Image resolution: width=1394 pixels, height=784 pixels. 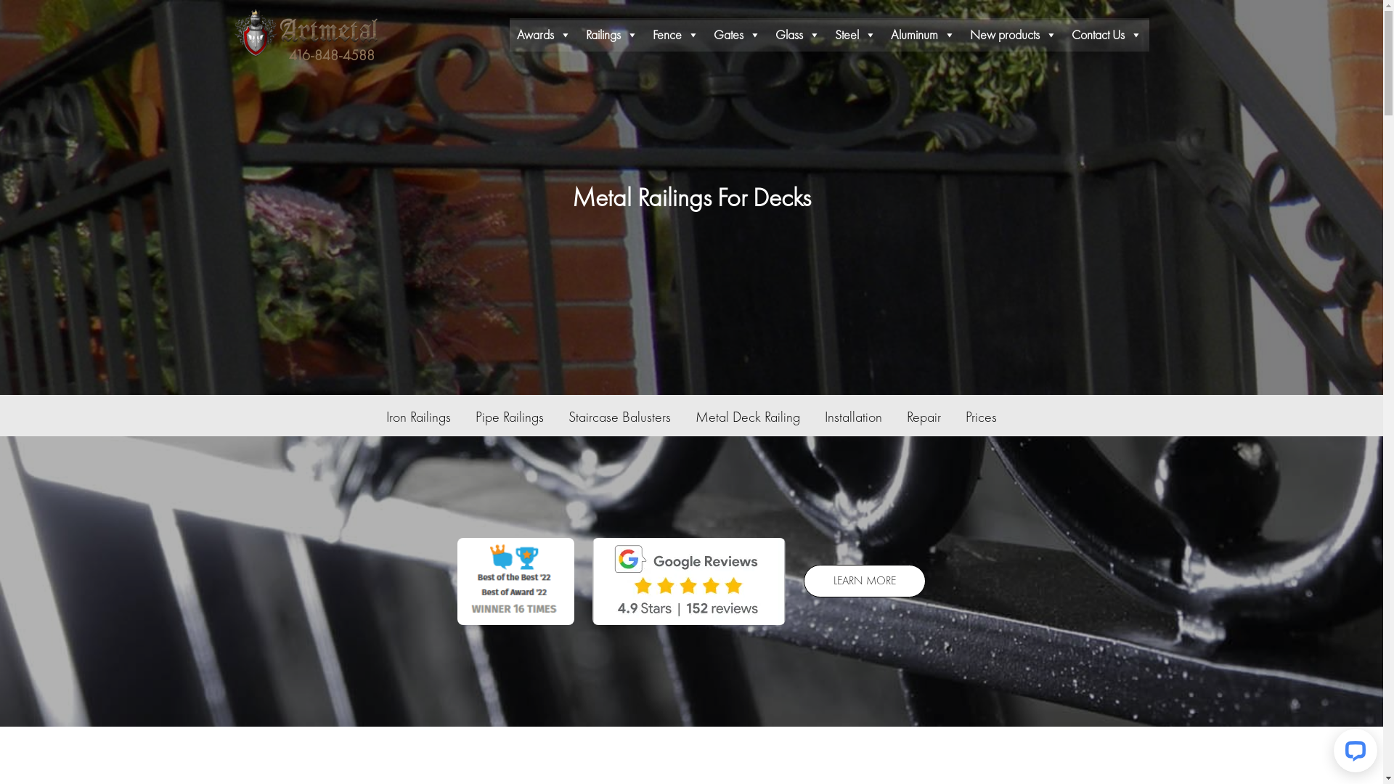 I want to click on LEARN MORE, so click(x=865, y=581).